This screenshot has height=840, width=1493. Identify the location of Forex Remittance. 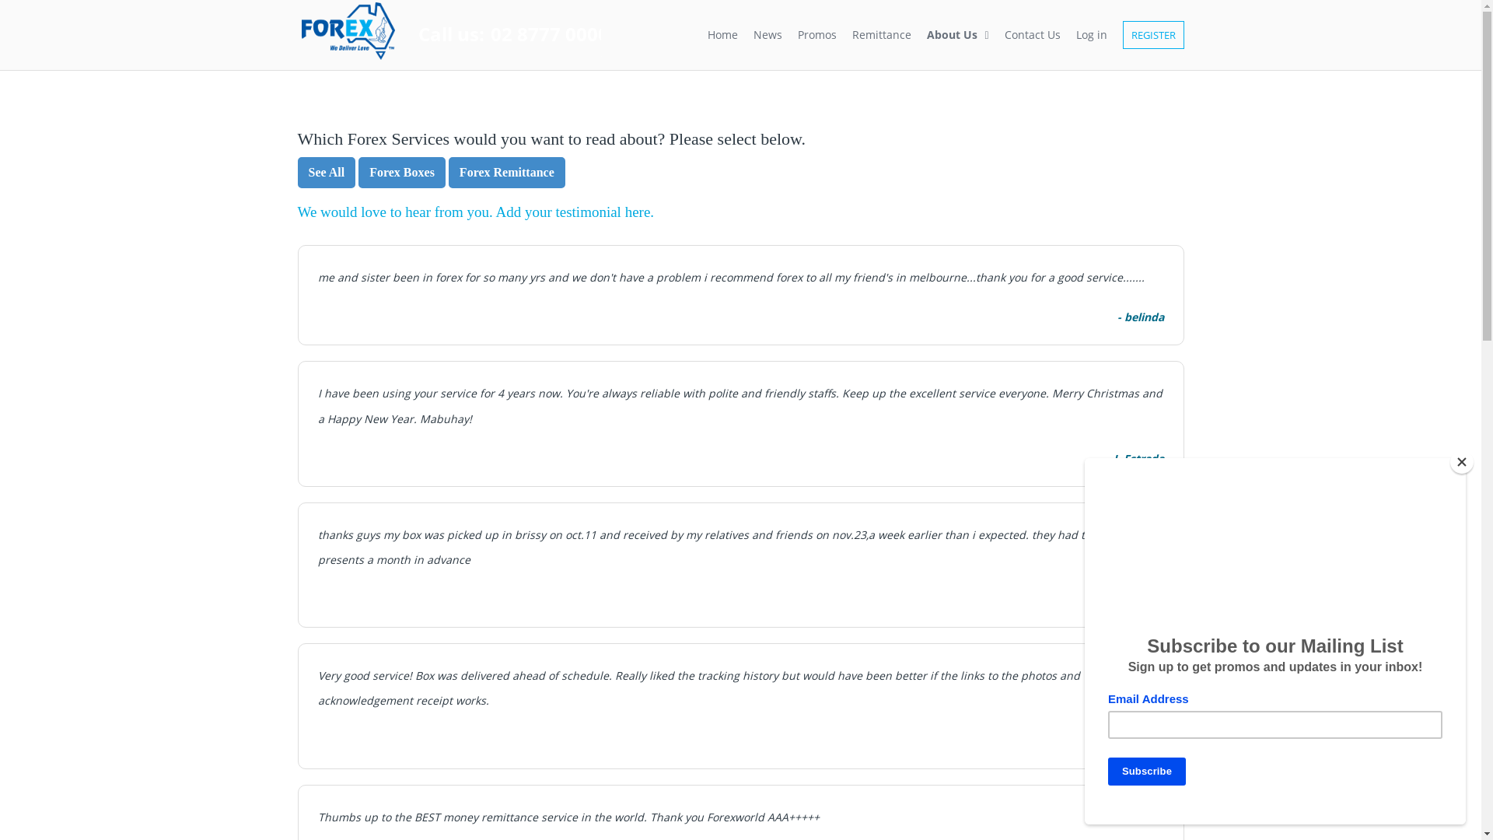
(507, 173).